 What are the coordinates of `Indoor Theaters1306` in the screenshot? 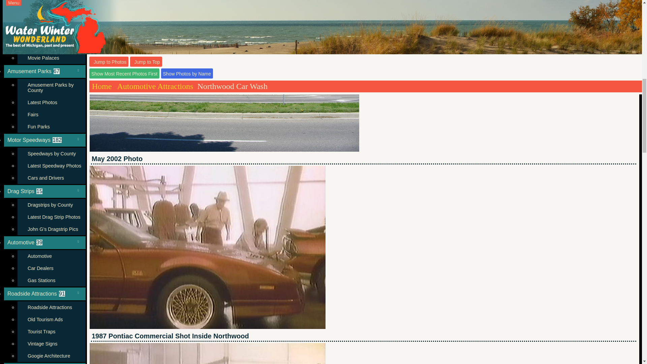 It's located at (44, 1).